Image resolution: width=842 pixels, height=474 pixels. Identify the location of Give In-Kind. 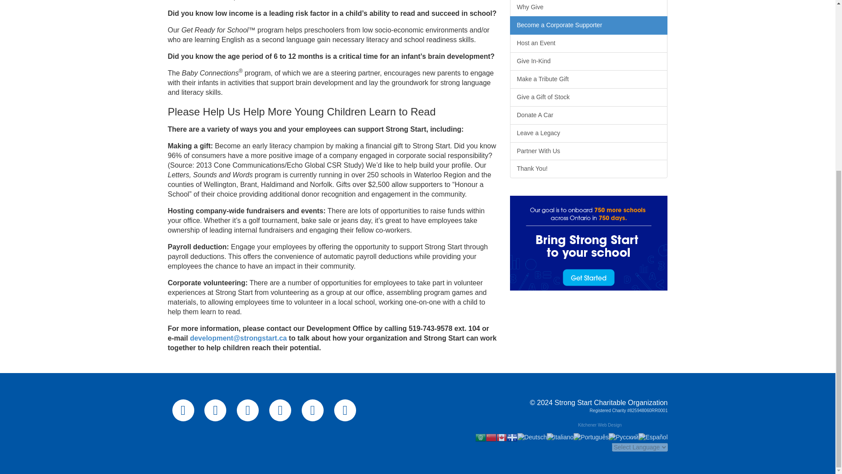
(589, 61).